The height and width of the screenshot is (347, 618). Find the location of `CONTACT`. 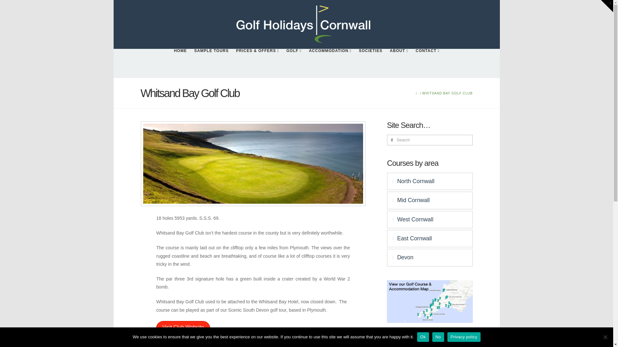

CONTACT is located at coordinates (427, 63).